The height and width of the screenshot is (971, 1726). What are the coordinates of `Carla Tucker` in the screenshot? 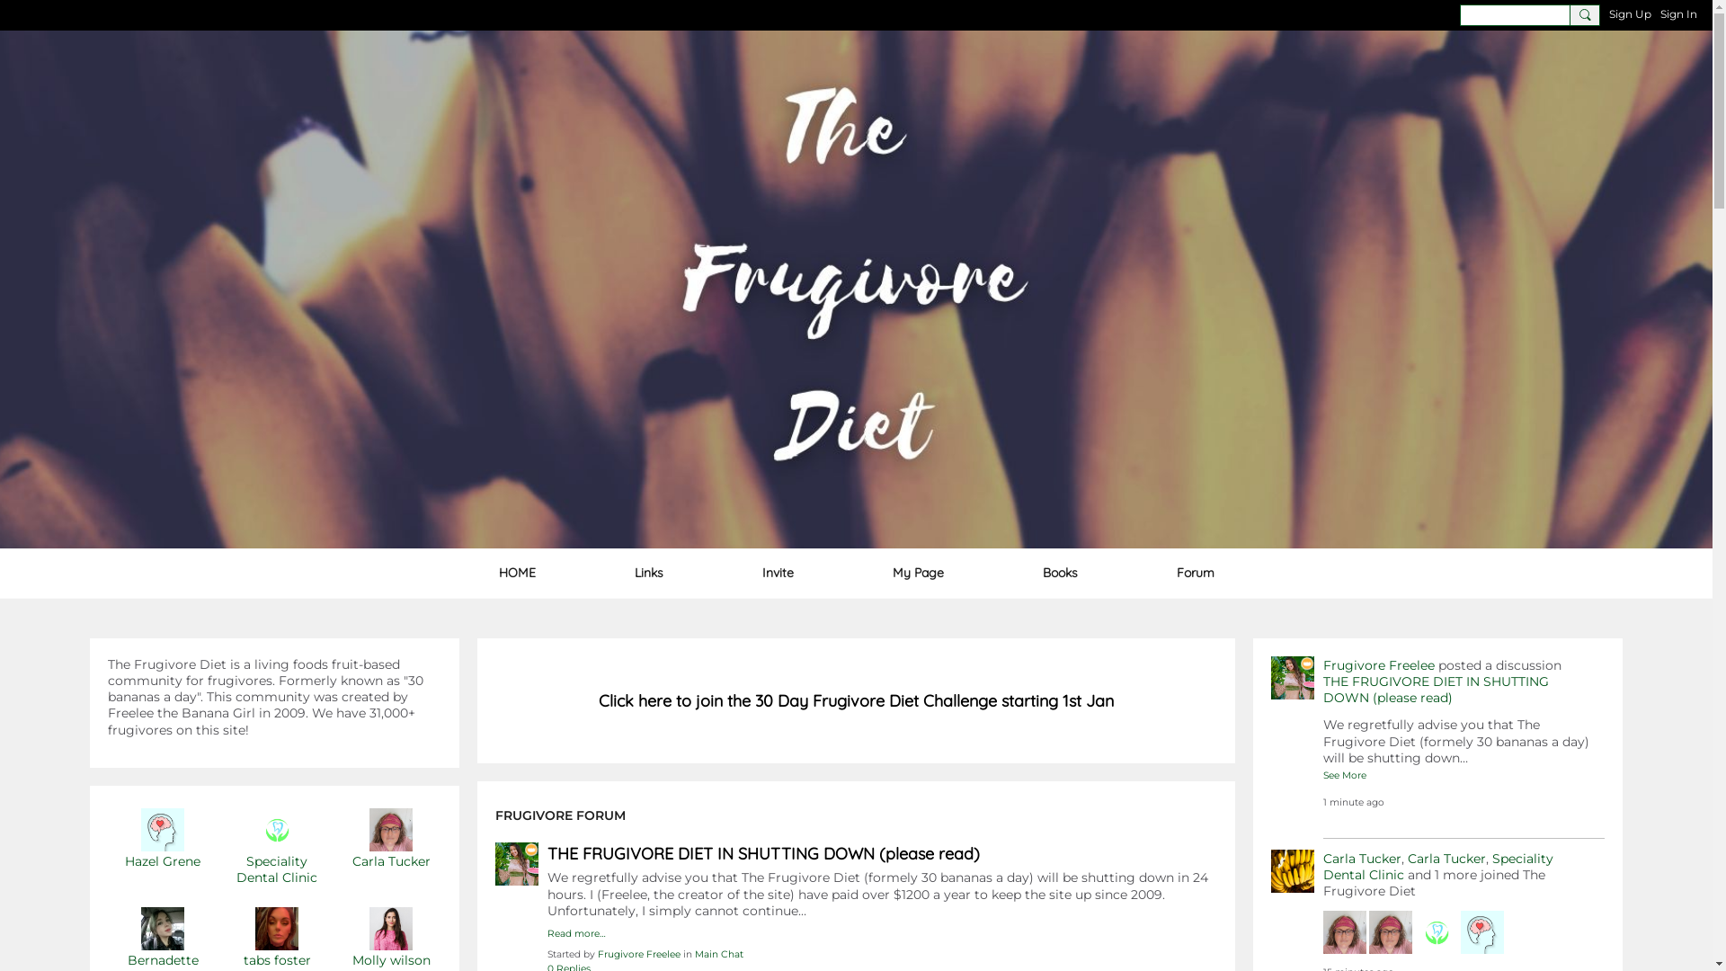 It's located at (392, 861).